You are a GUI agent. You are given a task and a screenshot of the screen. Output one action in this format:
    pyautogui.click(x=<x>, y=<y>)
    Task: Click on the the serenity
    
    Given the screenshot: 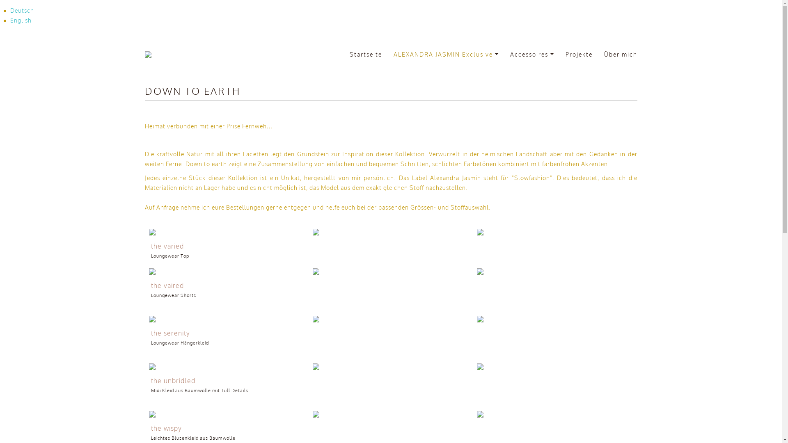 What is the action you would take?
    pyautogui.click(x=227, y=319)
    